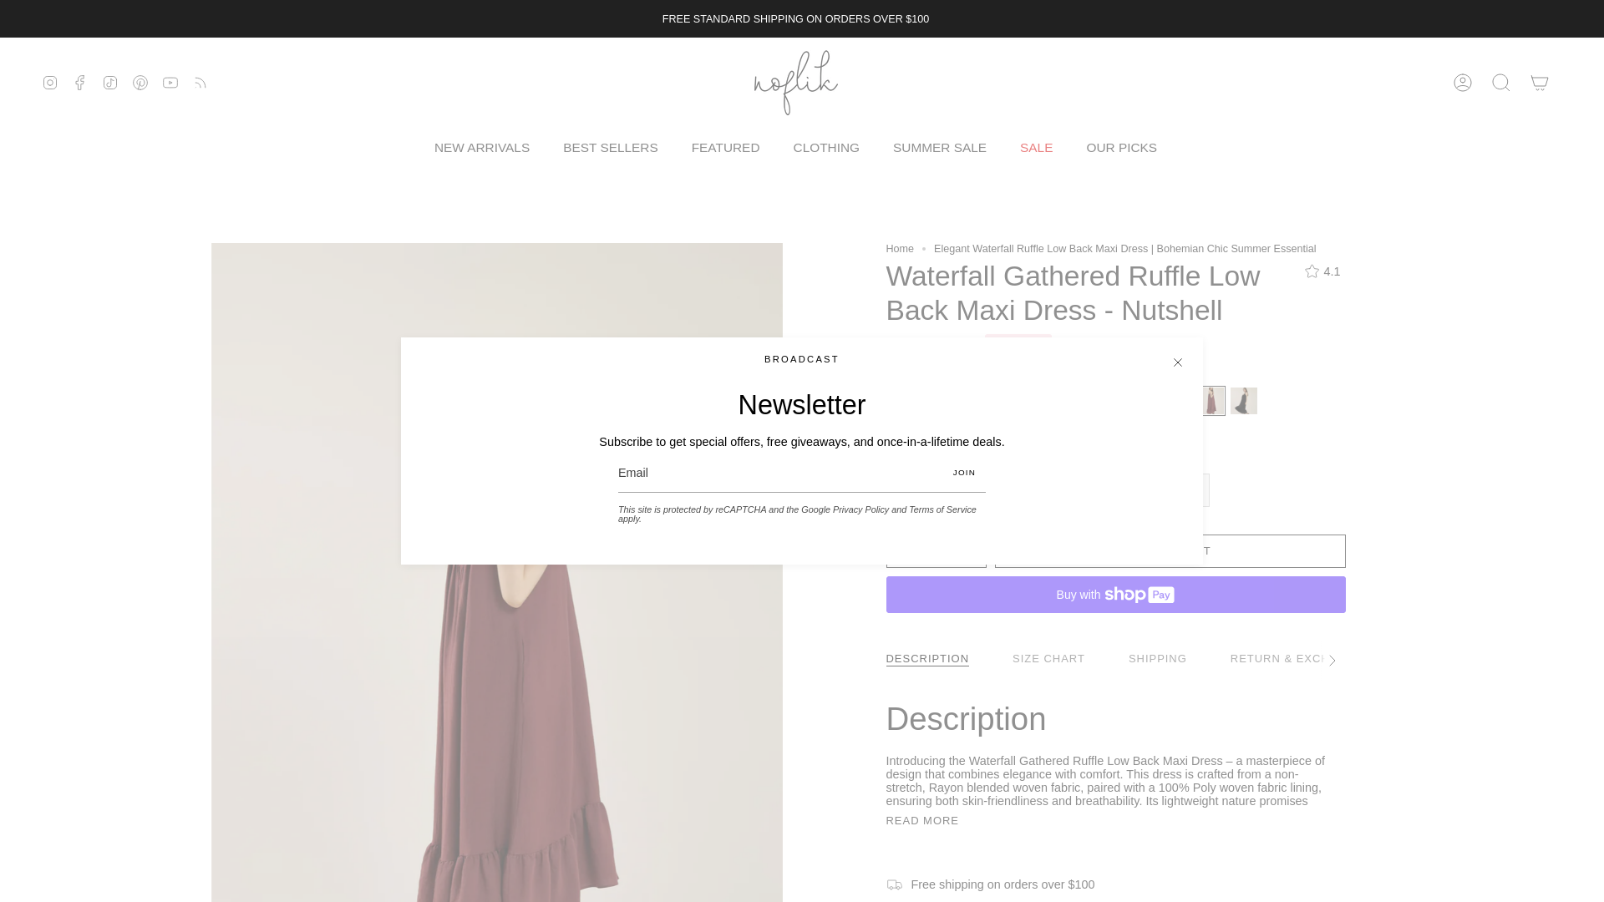 Image resolution: width=1604 pixels, height=902 pixels. Describe the element at coordinates (725, 147) in the screenshot. I see `FEATURED` at that location.